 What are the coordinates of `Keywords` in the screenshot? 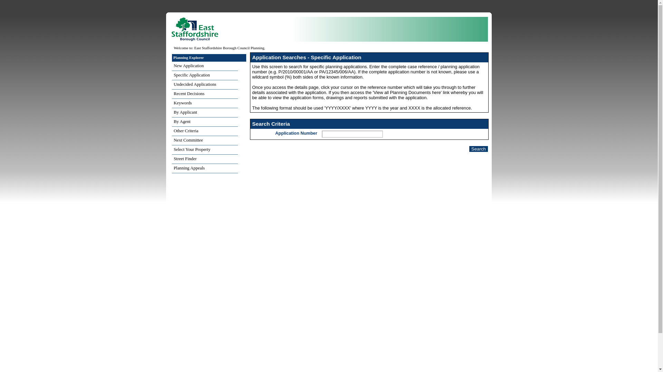 It's located at (205, 103).